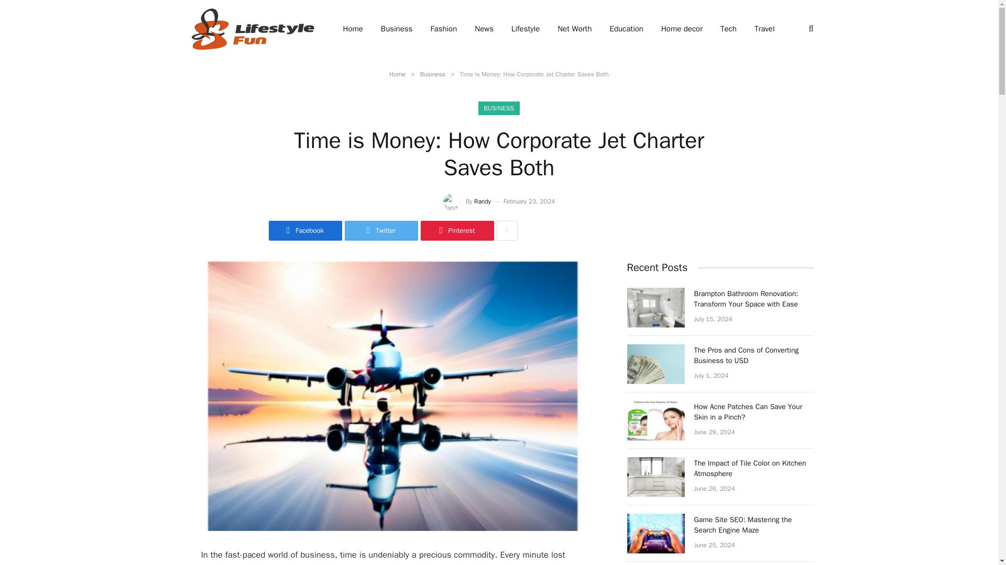 The image size is (1006, 565). I want to click on Travel, so click(764, 29).